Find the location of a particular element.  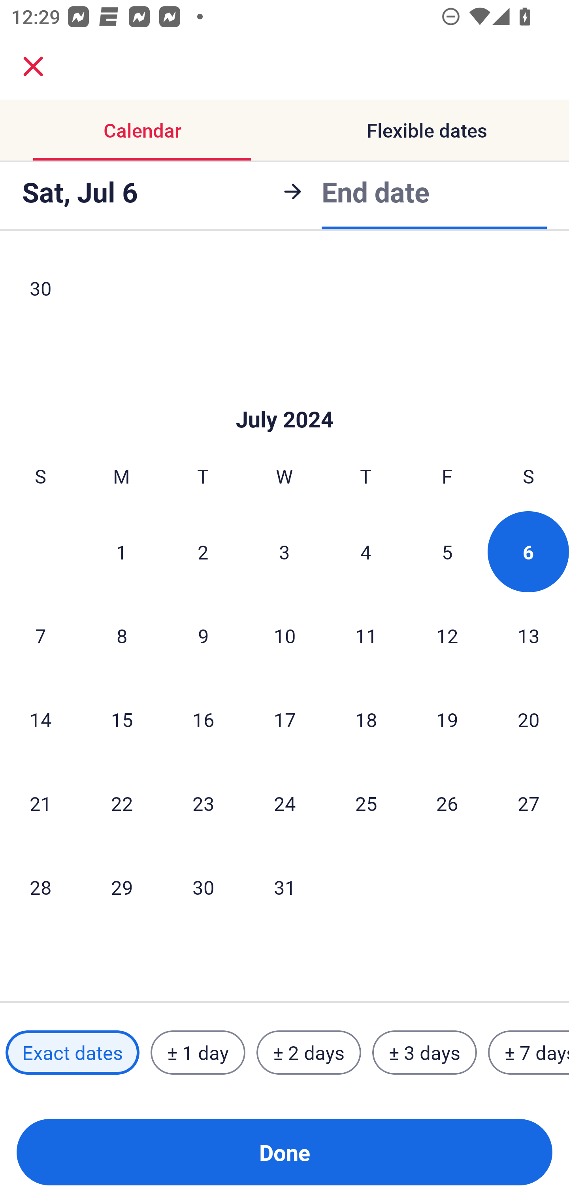

19 Friday, July 19, 2024 is located at coordinates (447, 719).